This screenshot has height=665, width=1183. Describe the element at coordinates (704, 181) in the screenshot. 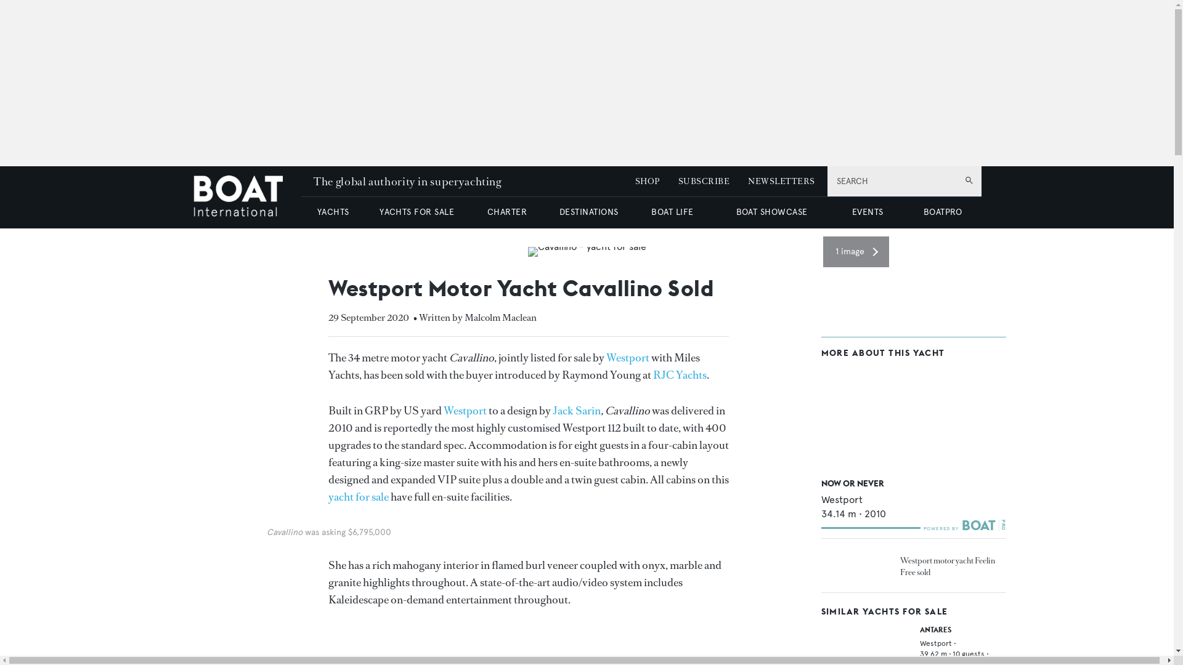

I see `SUBSCRIBE` at that location.